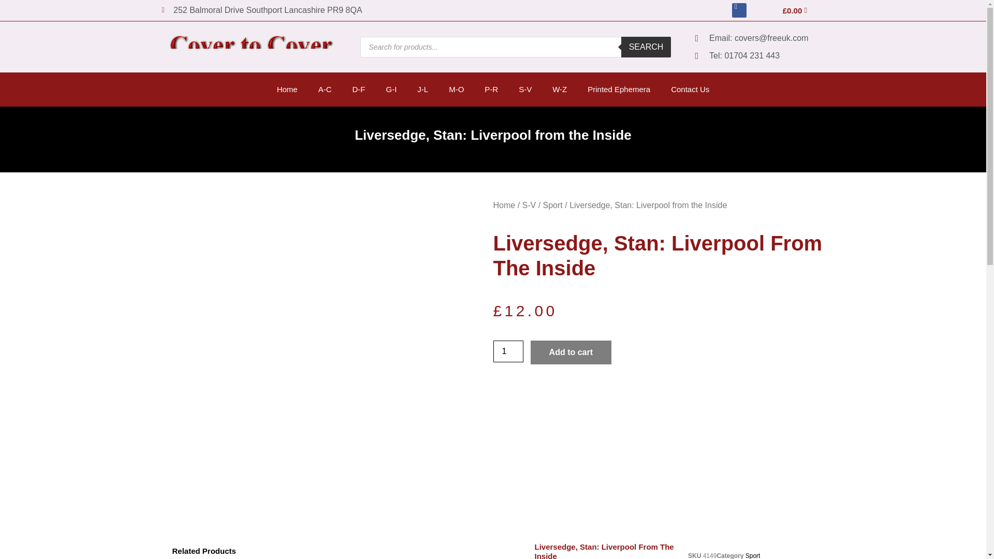 The width and height of the screenshot is (994, 559). Describe the element at coordinates (491, 89) in the screenshot. I see `P-R` at that location.